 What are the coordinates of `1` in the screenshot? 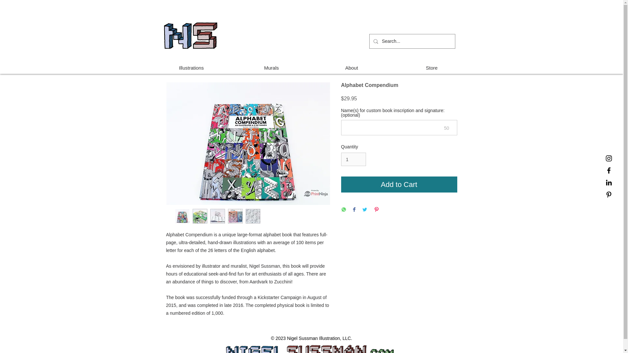 It's located at (353, 159).